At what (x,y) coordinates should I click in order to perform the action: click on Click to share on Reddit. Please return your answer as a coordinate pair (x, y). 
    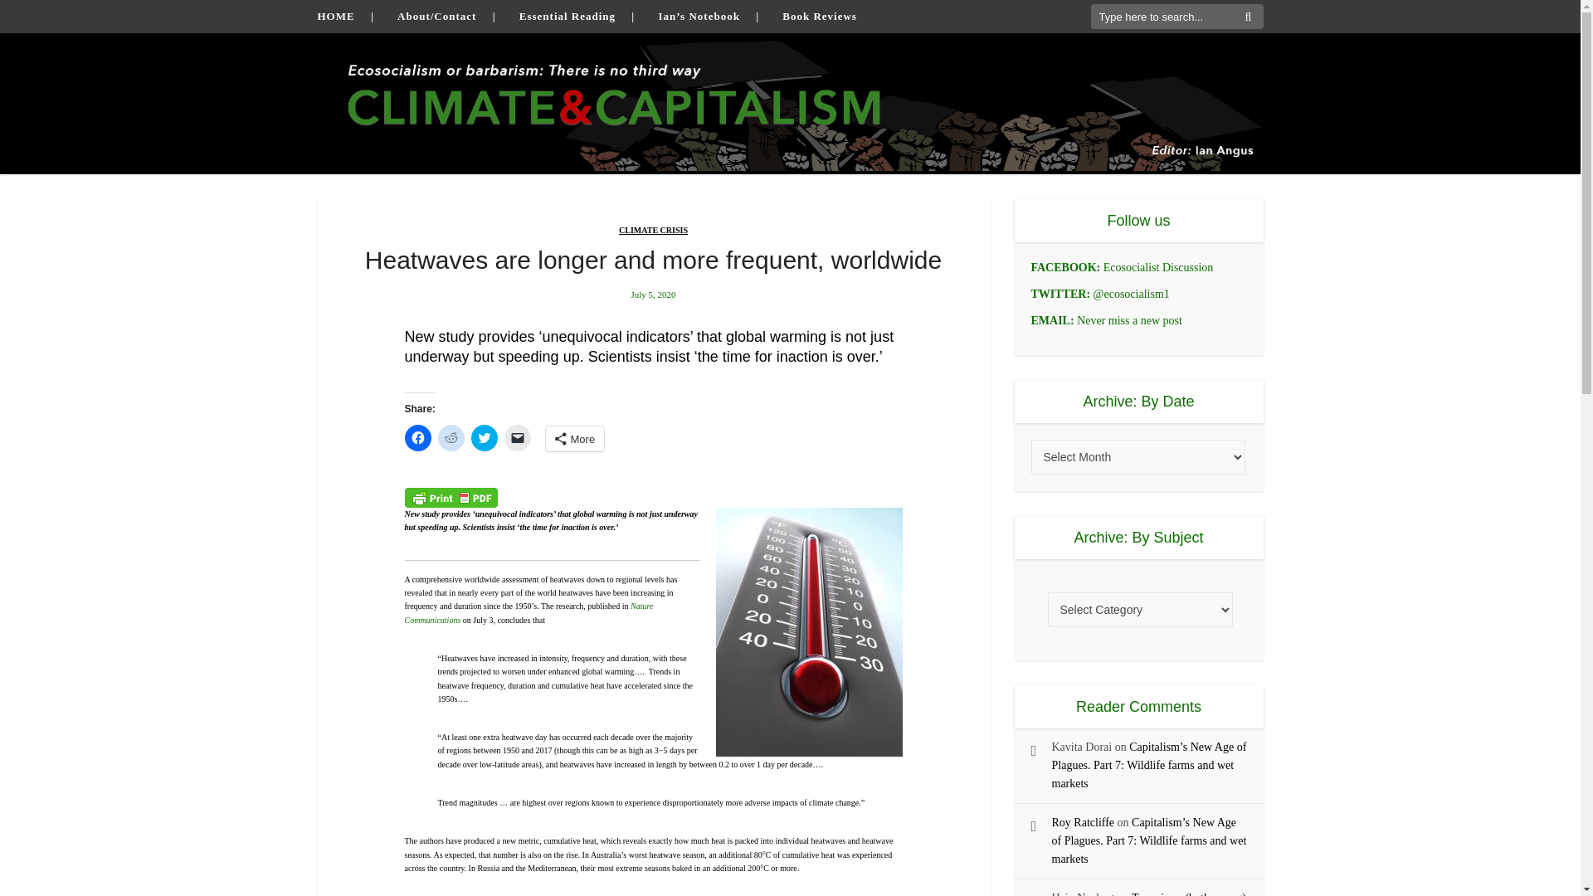
    Looking at the image, I should click on (451, 438).